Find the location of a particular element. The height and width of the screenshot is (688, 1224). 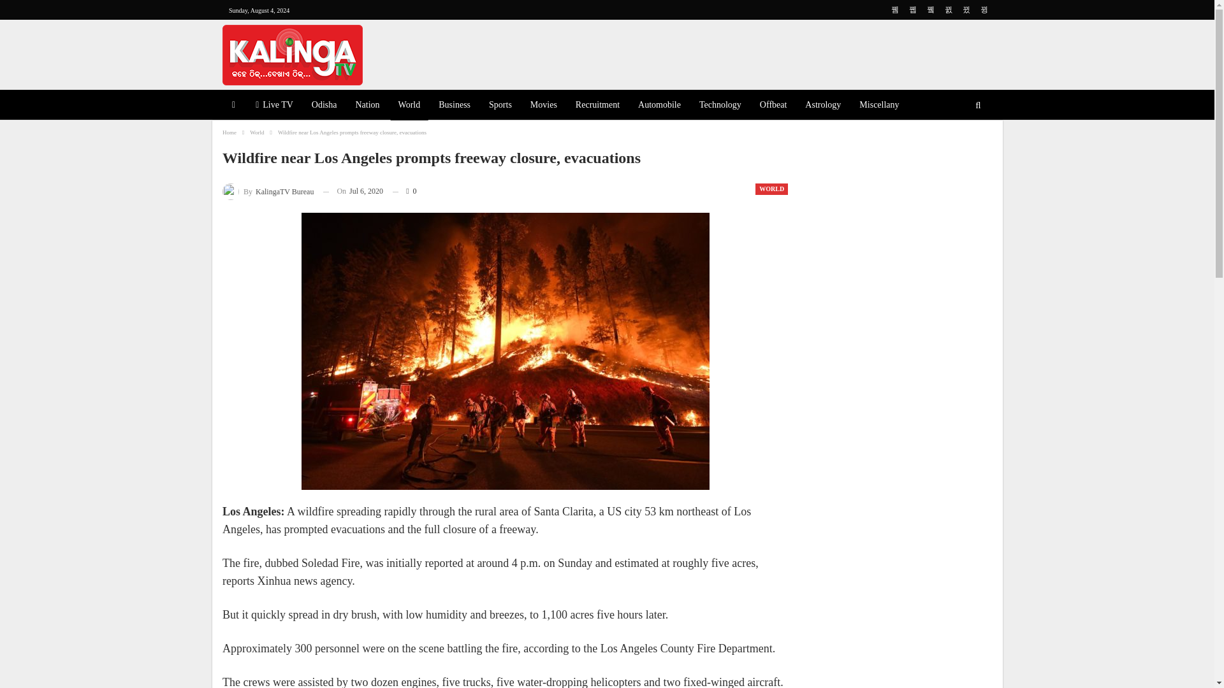

Miscellany is located at coordinates (879, 106).